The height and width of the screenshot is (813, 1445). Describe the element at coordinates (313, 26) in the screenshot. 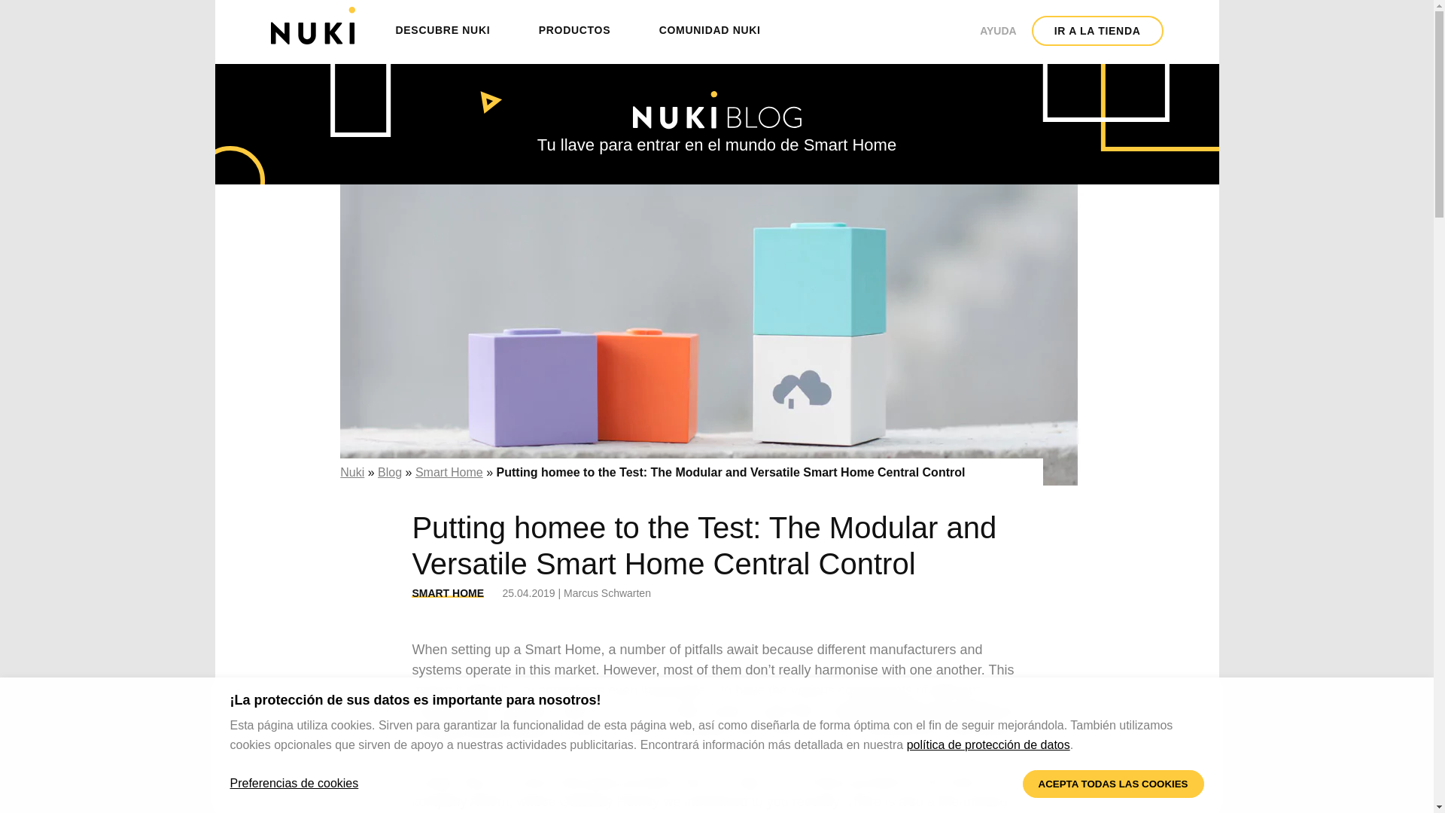

I see `Bienvenido a casa` at that location.